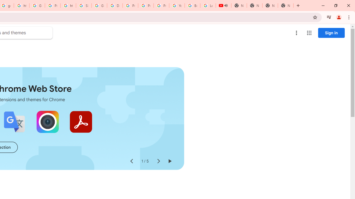  What do you see at coordinates (22, 6) in the screenshot?
I see `https://scholar.google.com/` at bounding box center [22, 6].